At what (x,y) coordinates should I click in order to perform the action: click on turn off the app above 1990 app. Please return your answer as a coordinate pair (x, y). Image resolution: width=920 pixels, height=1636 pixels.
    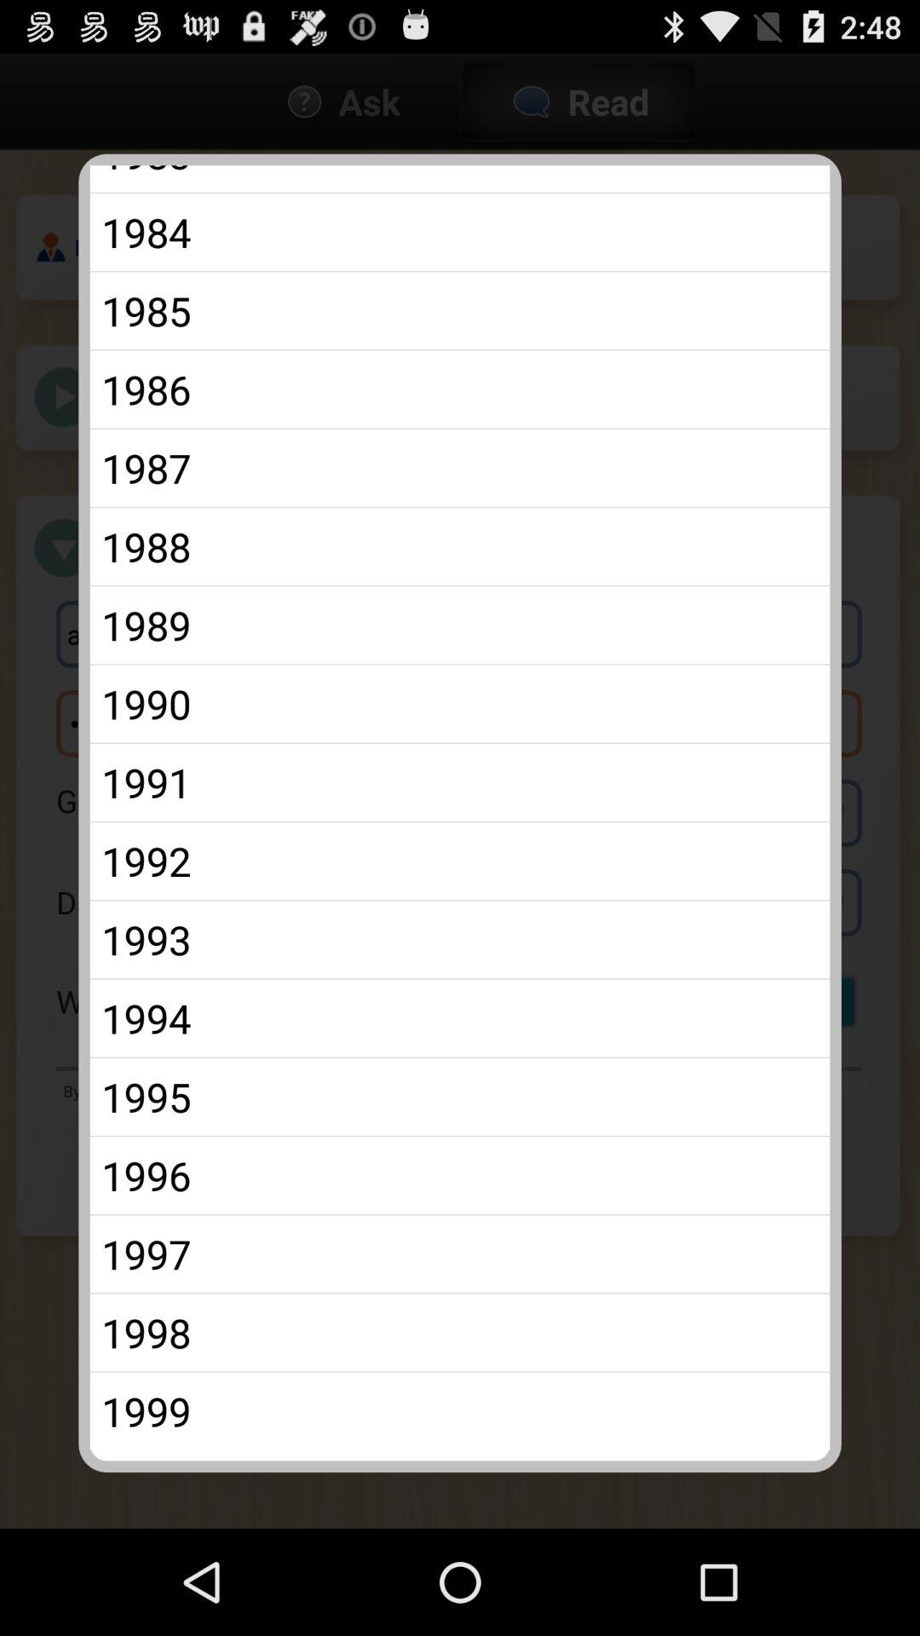
    Looking at the image, I should click on (460, 625).